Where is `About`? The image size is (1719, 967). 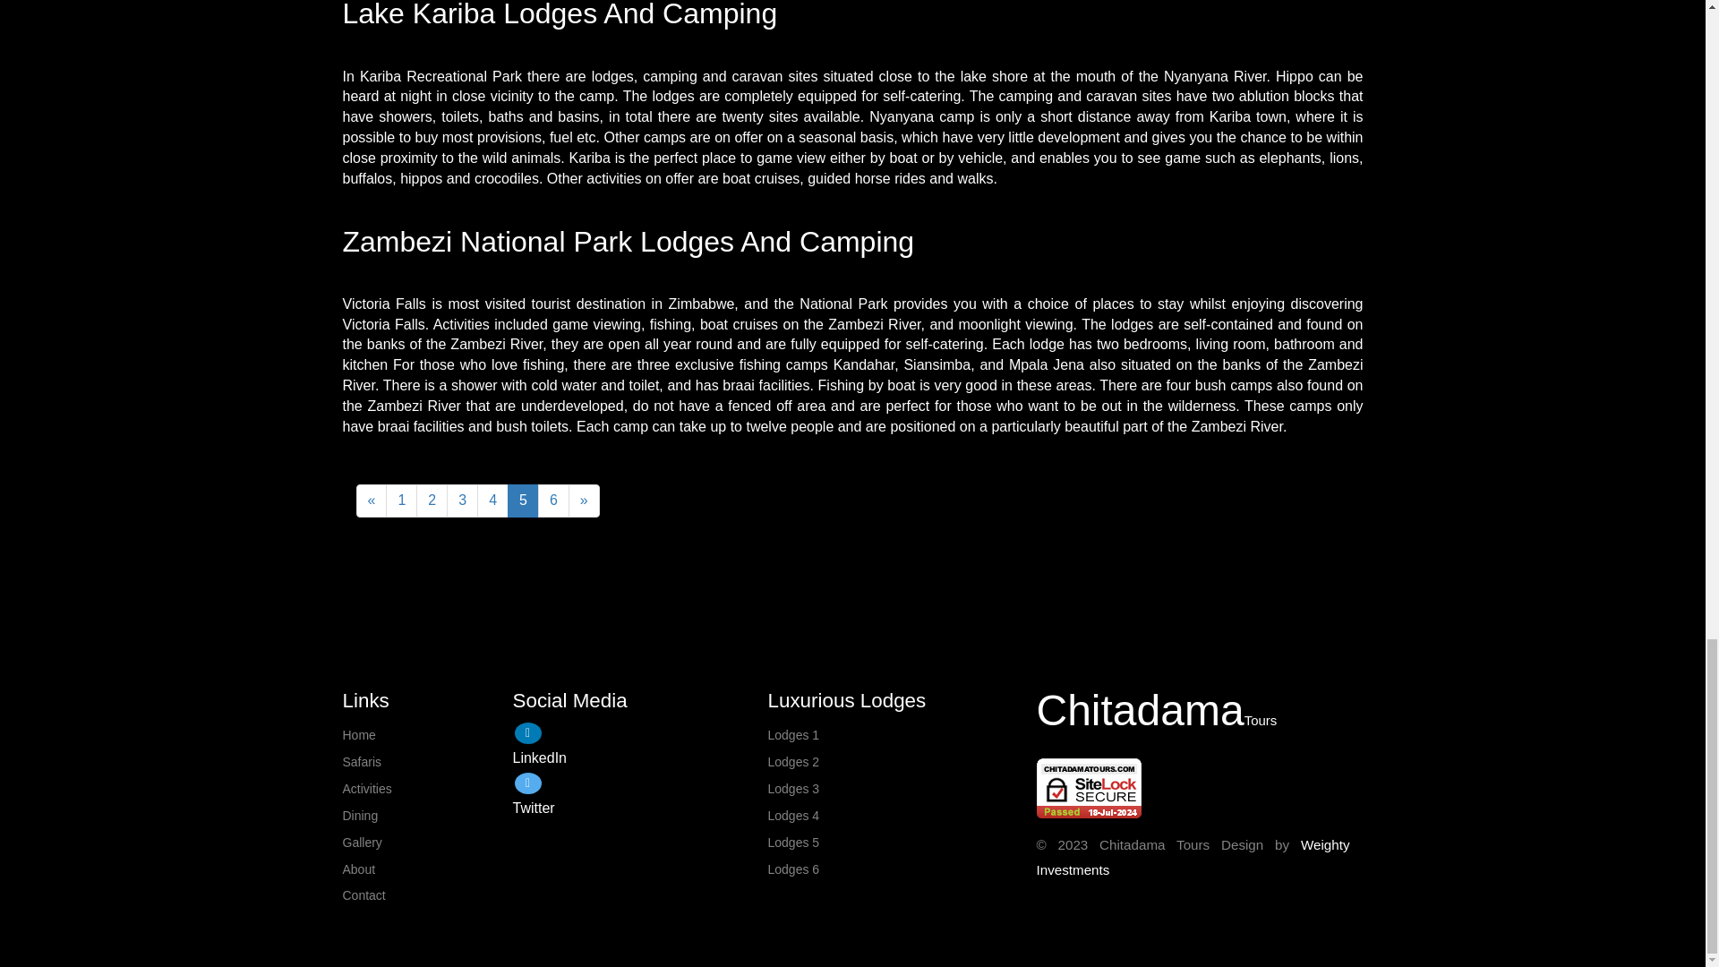
About is located at coordinates (427, 870).